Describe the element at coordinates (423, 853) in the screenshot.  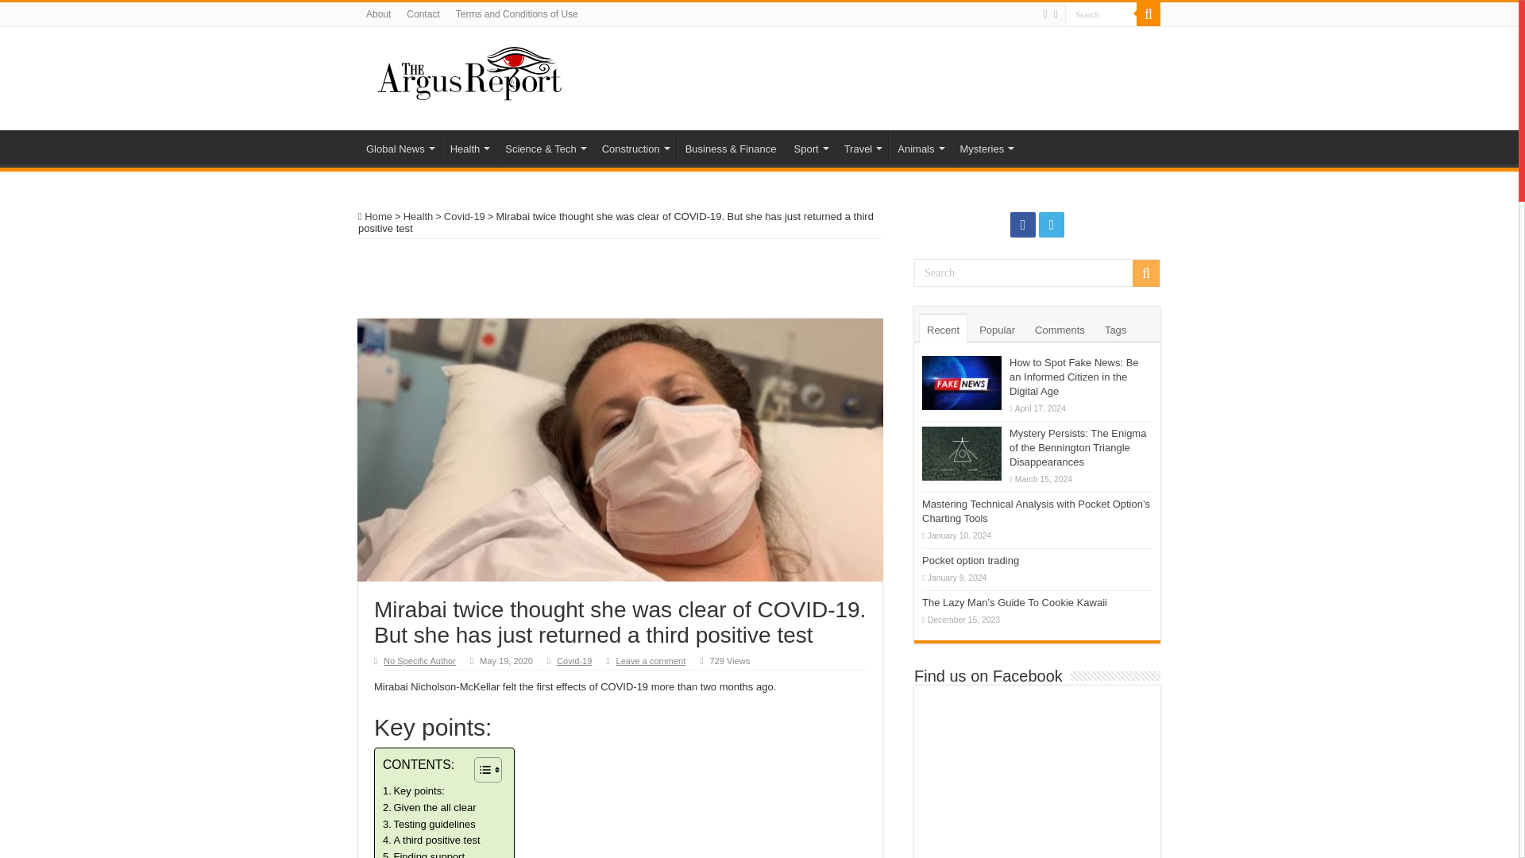
I see `Finding support` at that location.